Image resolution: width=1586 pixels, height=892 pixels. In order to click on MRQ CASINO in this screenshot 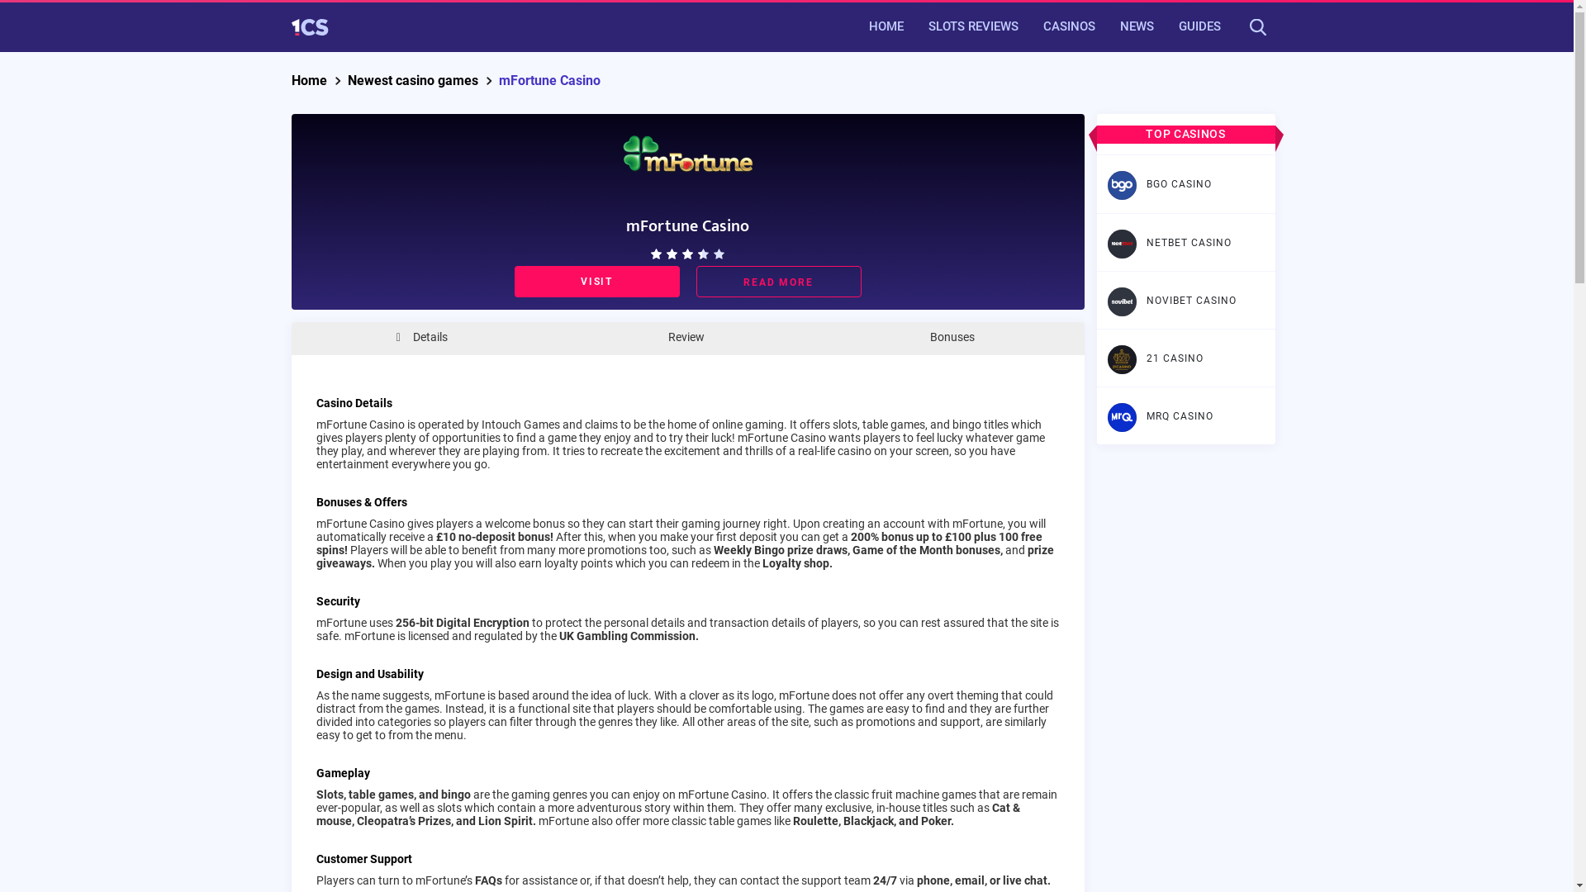, I will do `click(1186, 416)`.